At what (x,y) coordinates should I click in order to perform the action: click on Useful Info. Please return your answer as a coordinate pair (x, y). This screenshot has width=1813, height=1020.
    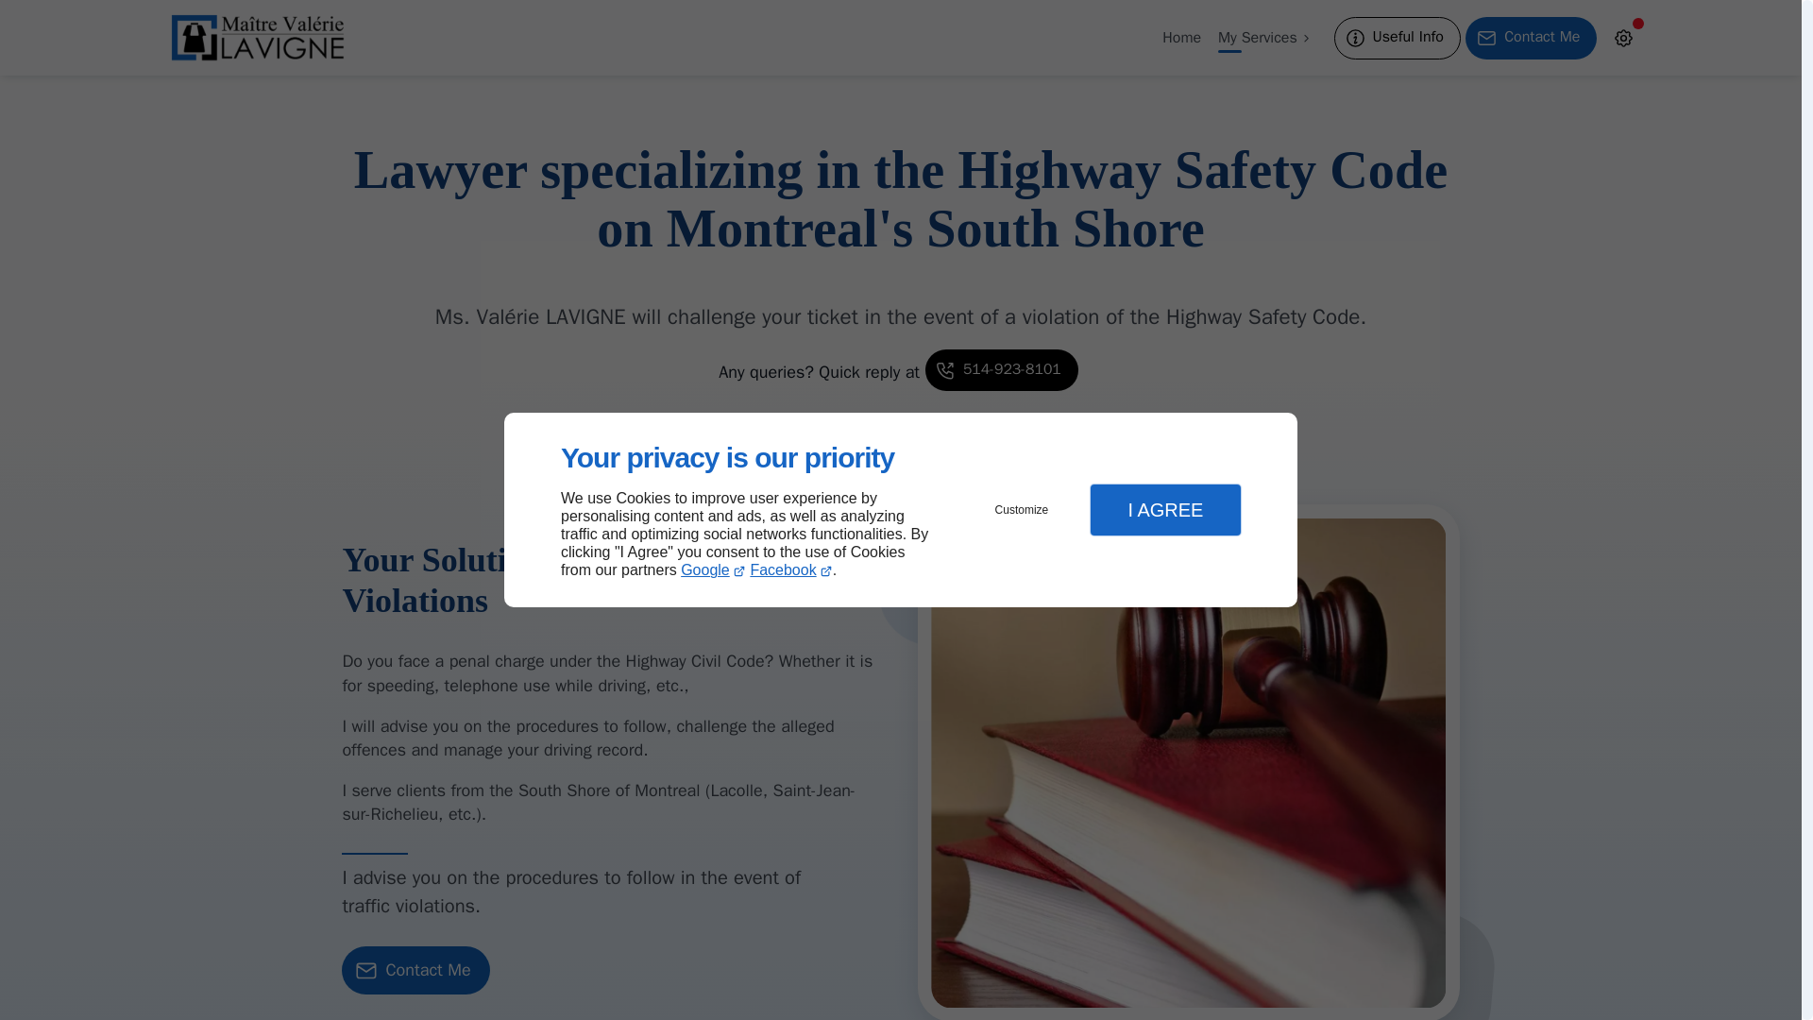
    Looking at the image, I should click on (1398, 38).